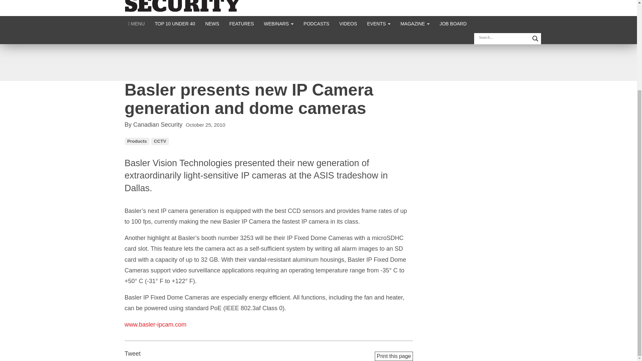  Describe the element at coordinates (175, 23) in the screenshot. I see `TOP 10 UNDER 40` at that location.